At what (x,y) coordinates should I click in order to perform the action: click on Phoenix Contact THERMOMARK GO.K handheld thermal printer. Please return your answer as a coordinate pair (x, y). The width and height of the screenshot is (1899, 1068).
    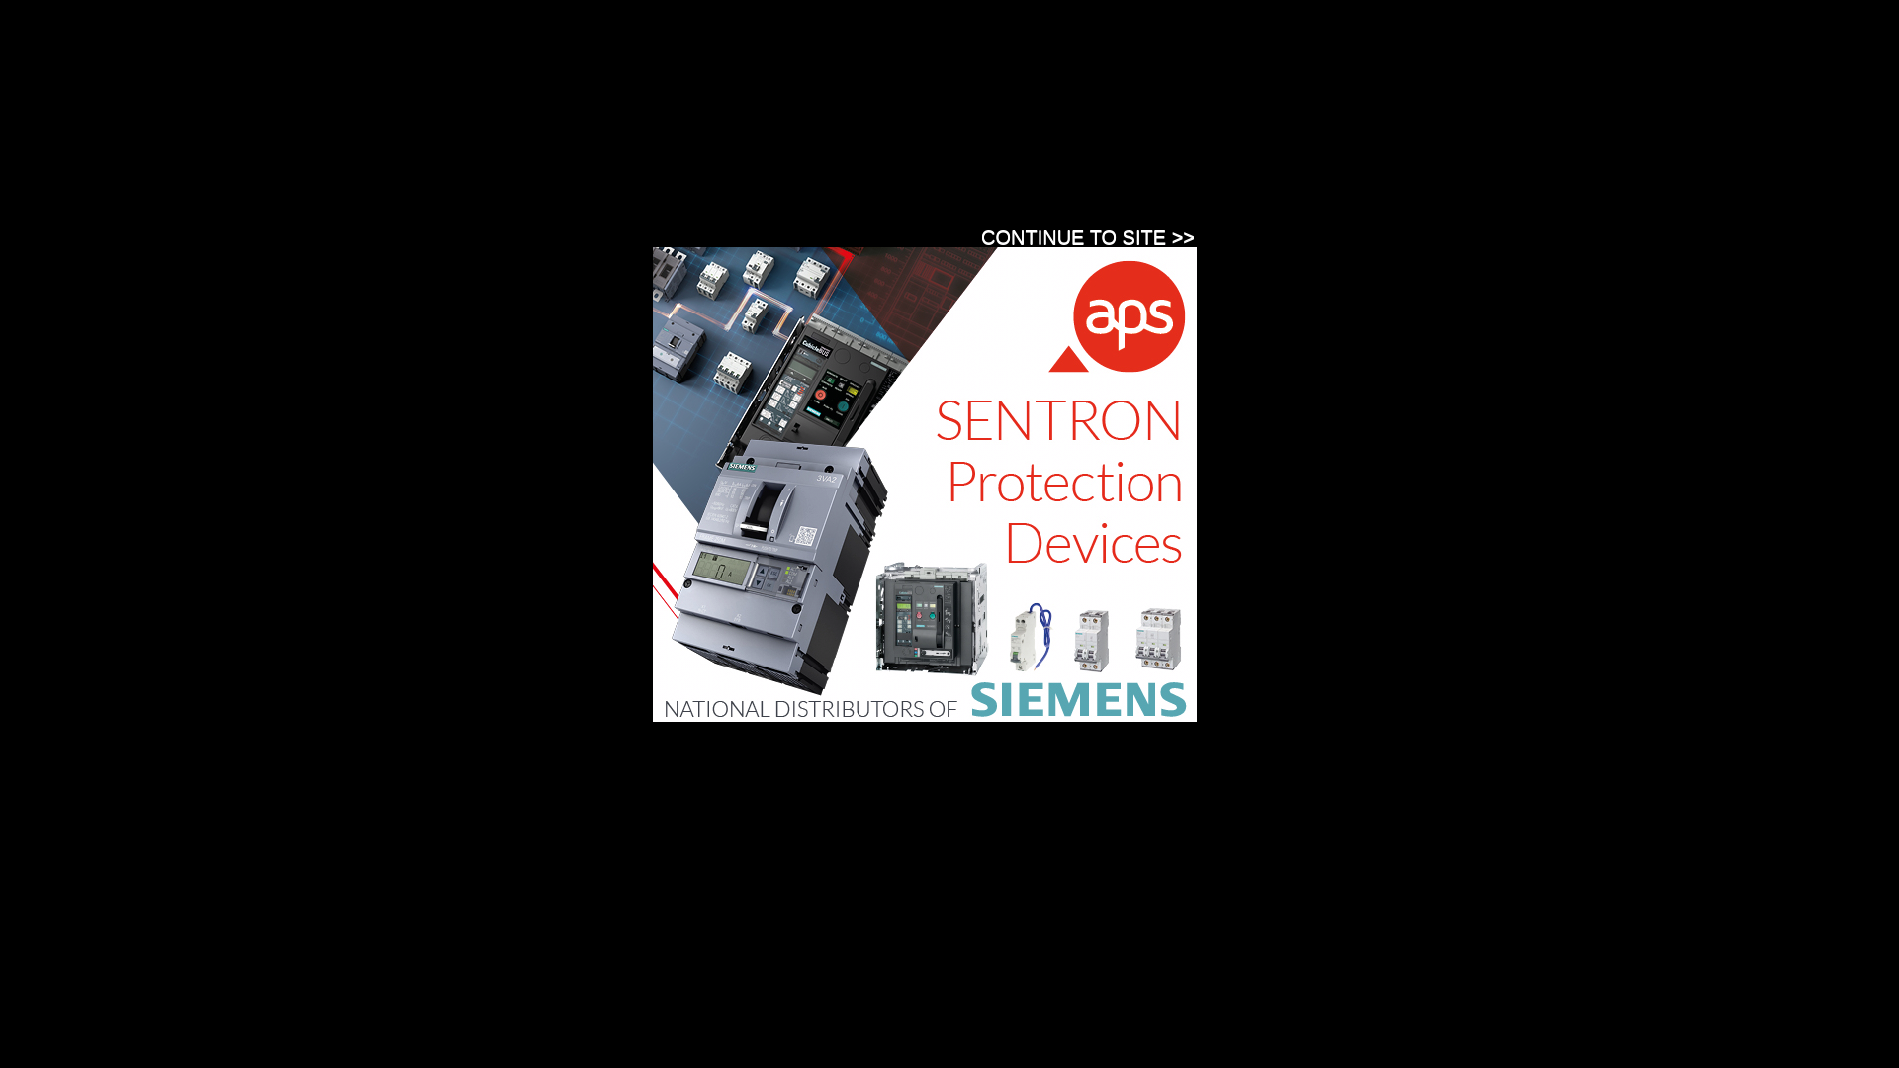
    Looking at the image, I should click on (975, 625).